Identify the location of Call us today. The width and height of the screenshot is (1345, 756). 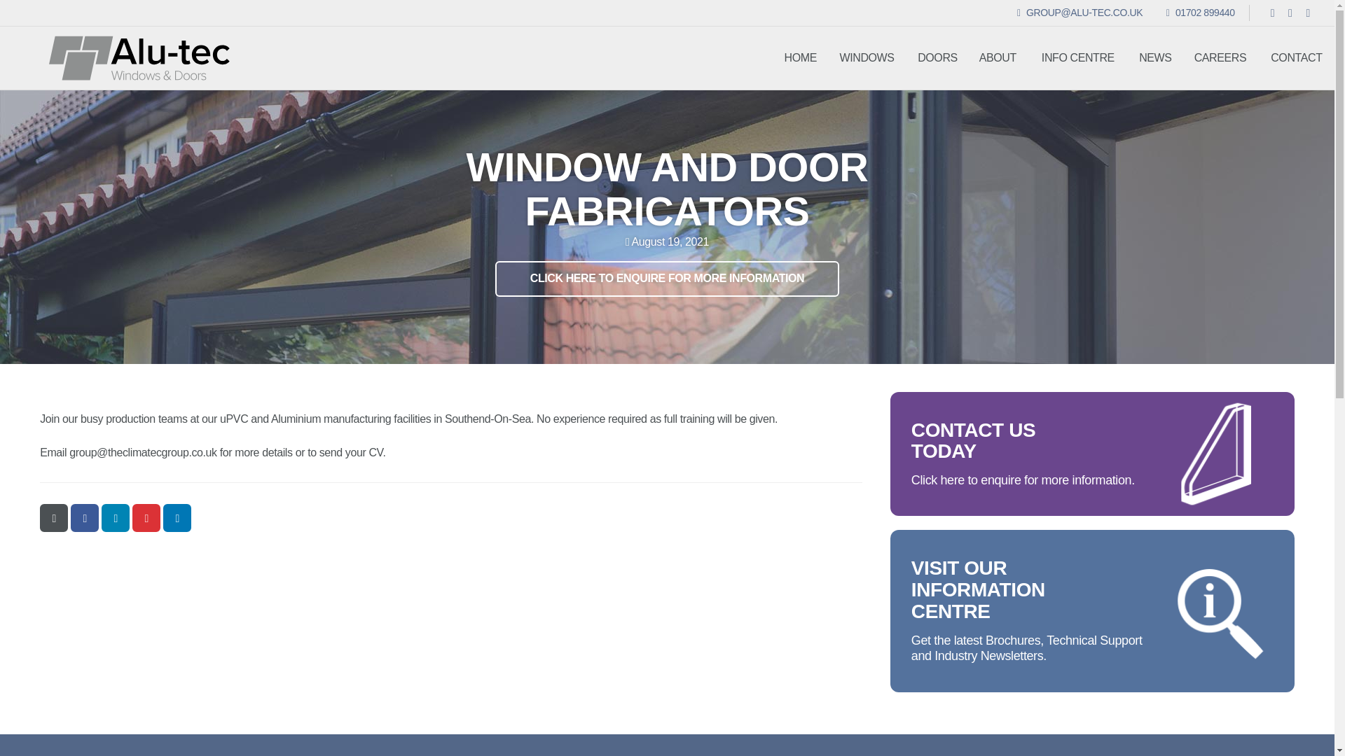
(1200, 12).